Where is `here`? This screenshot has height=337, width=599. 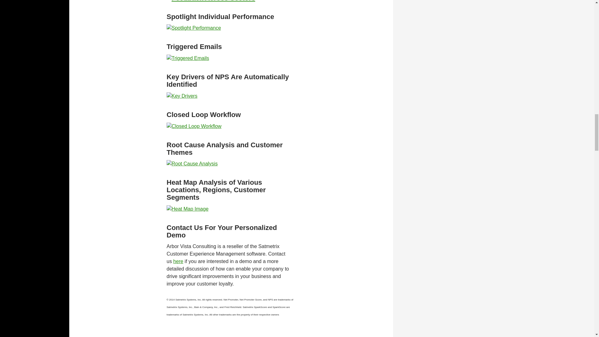
here is located at coordinates (277, 5).